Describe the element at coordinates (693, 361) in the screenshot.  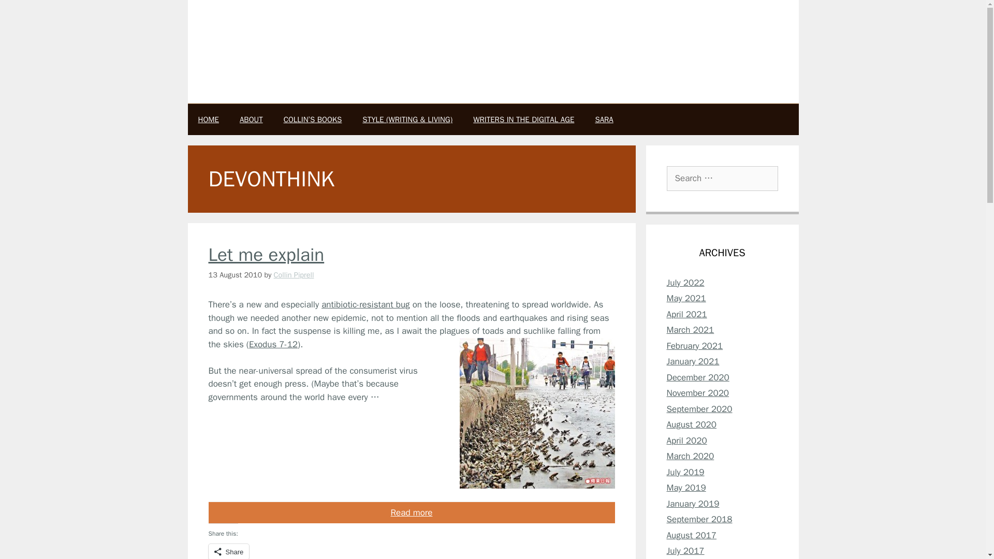
I see `January 2021` at that location.